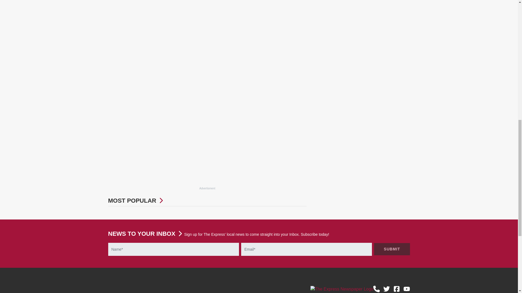 The image size is (522, 293). Describe the element at coordinates (392, 249) in the screenshot. I see `Submit` at that location.